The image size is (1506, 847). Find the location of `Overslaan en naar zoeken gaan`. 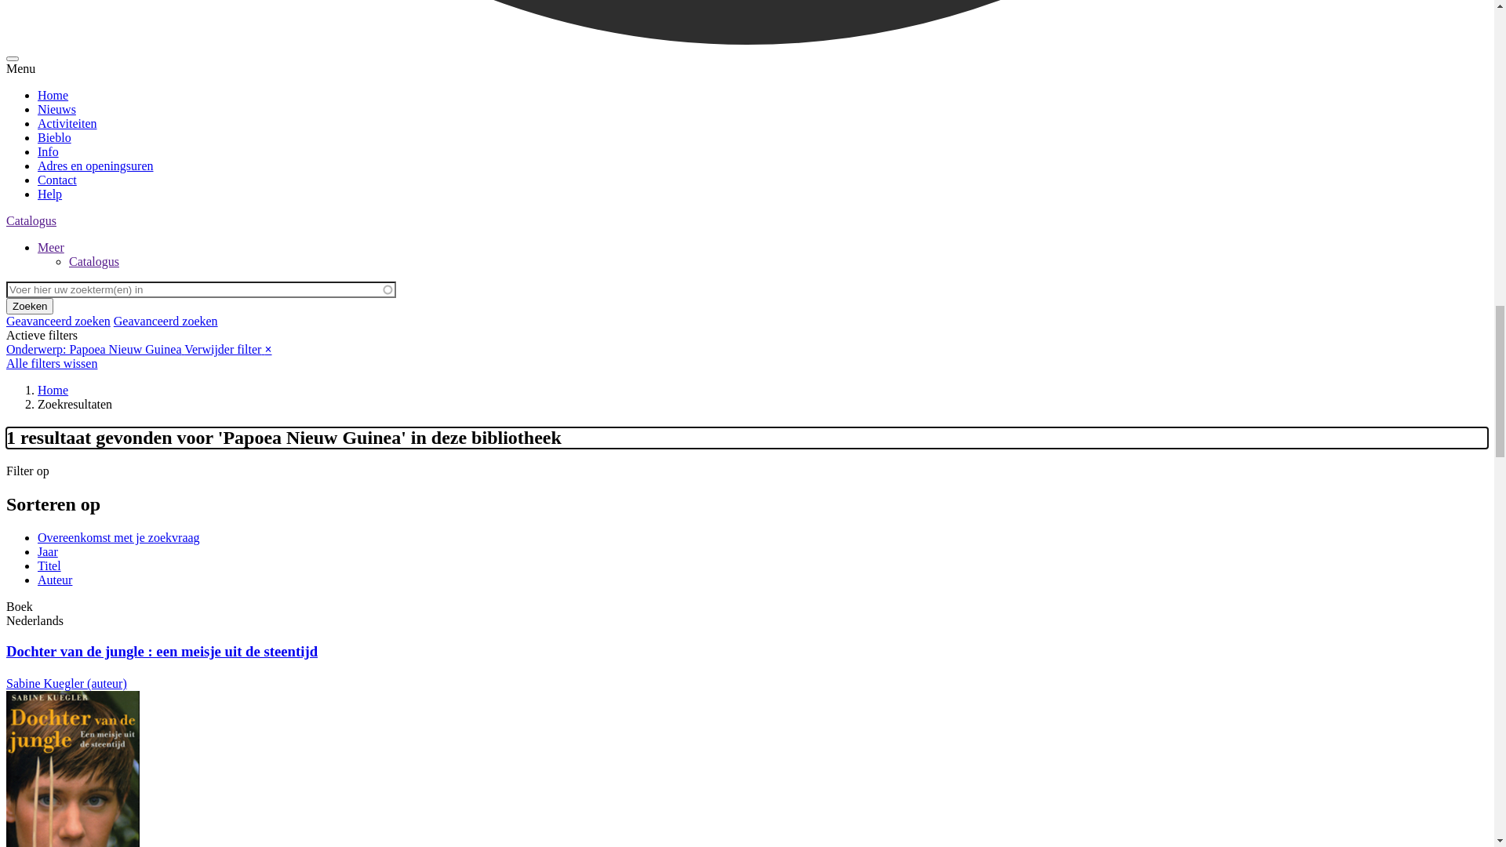

Overslaan en naar zoeken gaan is located at coordinates (6, 13).